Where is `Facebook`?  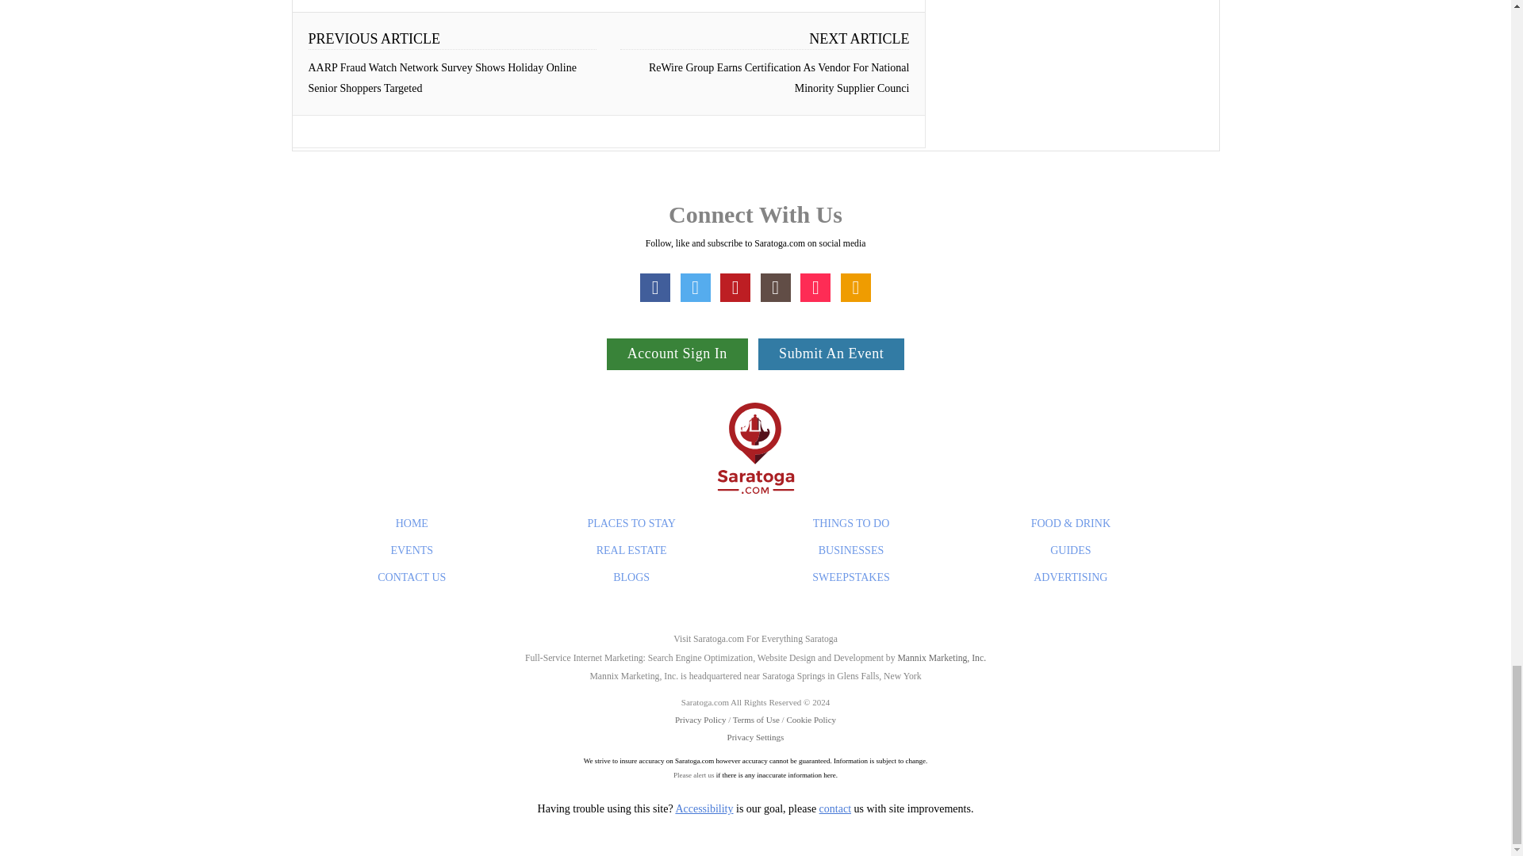
Facebook is located at coordinates (654, 287).